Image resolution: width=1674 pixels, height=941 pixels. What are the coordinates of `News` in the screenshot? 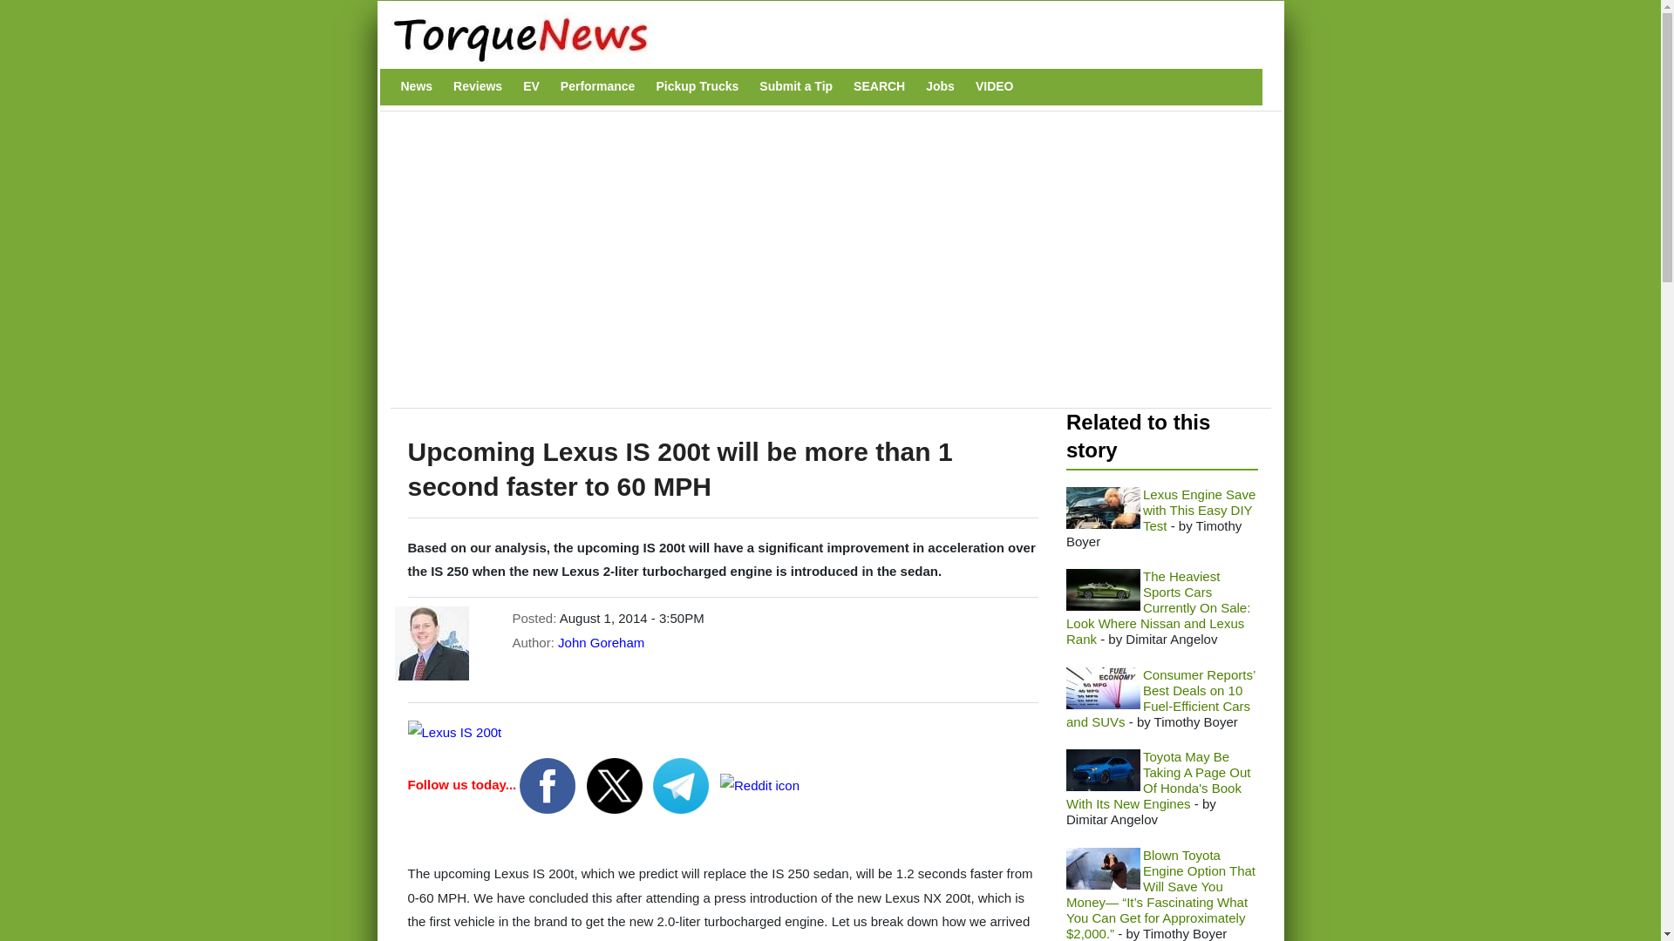 It's located at (417, 86).